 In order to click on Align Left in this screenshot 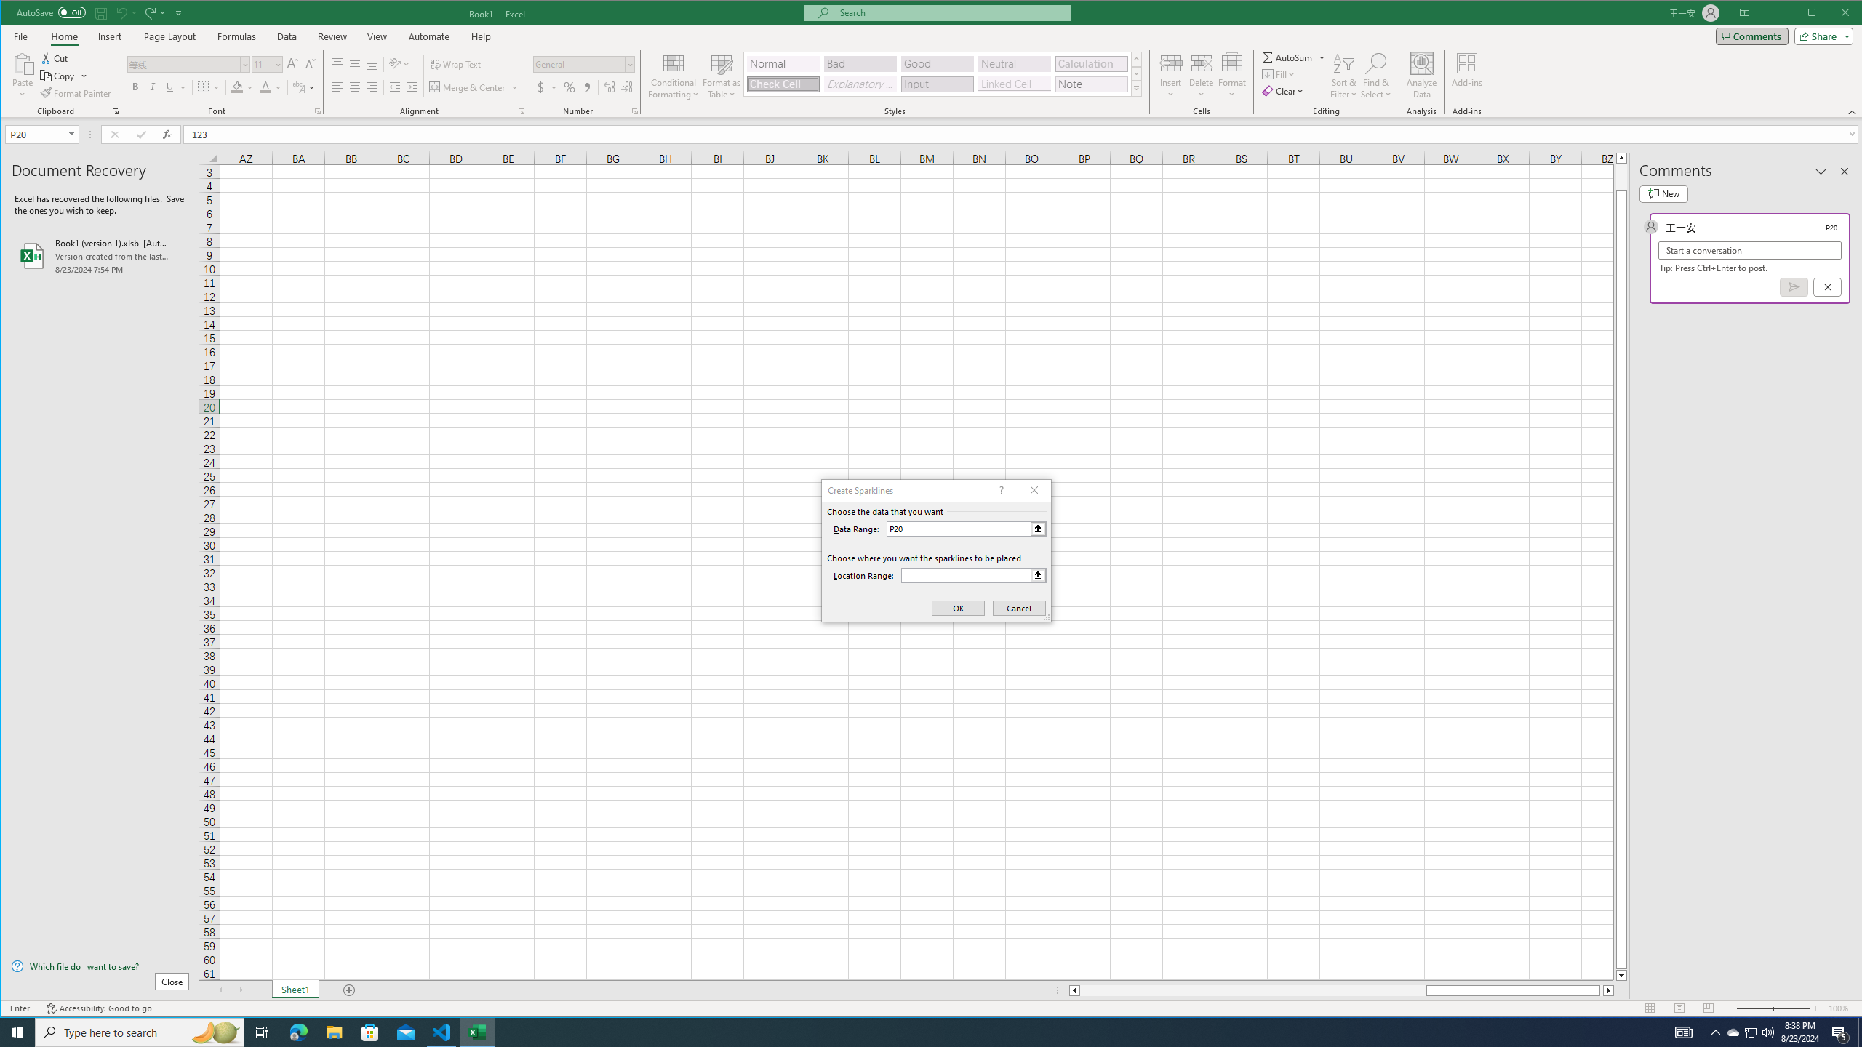, I will do `click(337, 87)`.